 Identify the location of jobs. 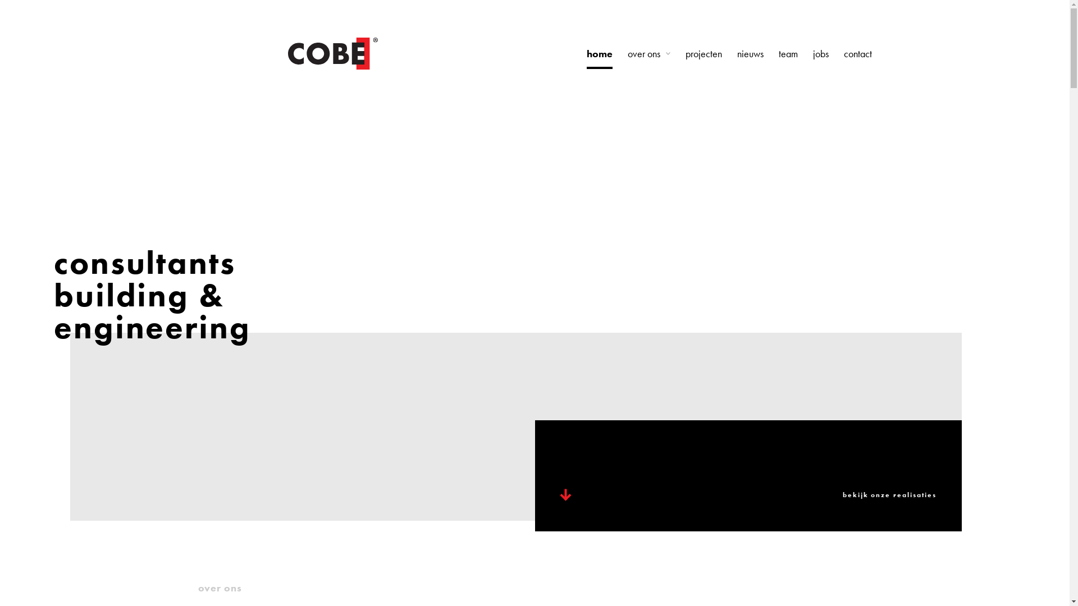
(821, 54).